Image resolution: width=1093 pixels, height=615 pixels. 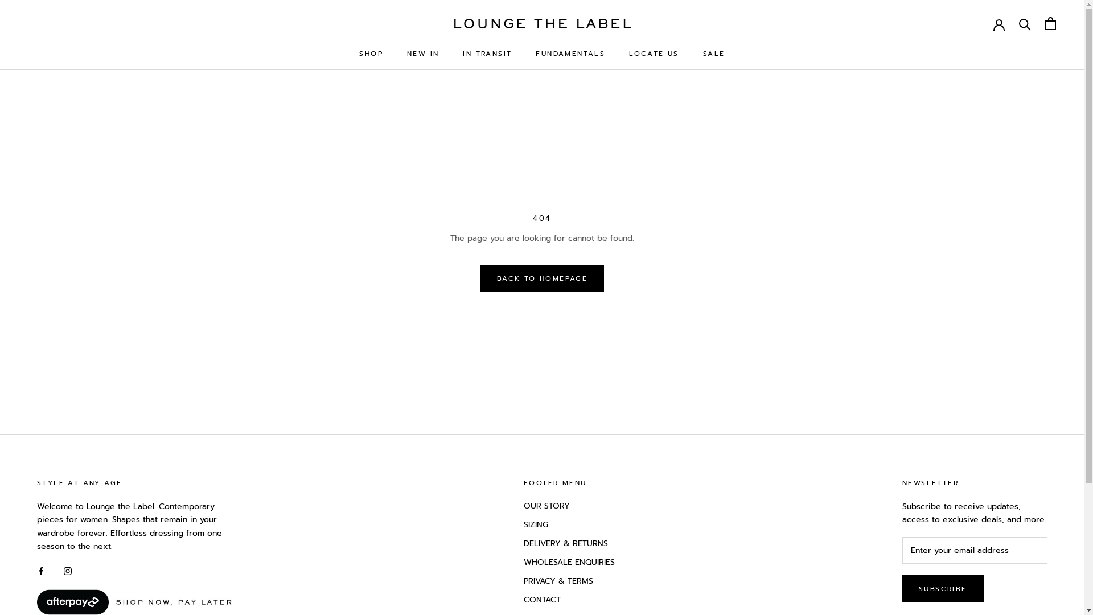 What do you see at coordinates (570, 54) in the screenshot?
I see `FUNDAMENTALS
FUNDAMENTALS` at bounding box center [570, 54].